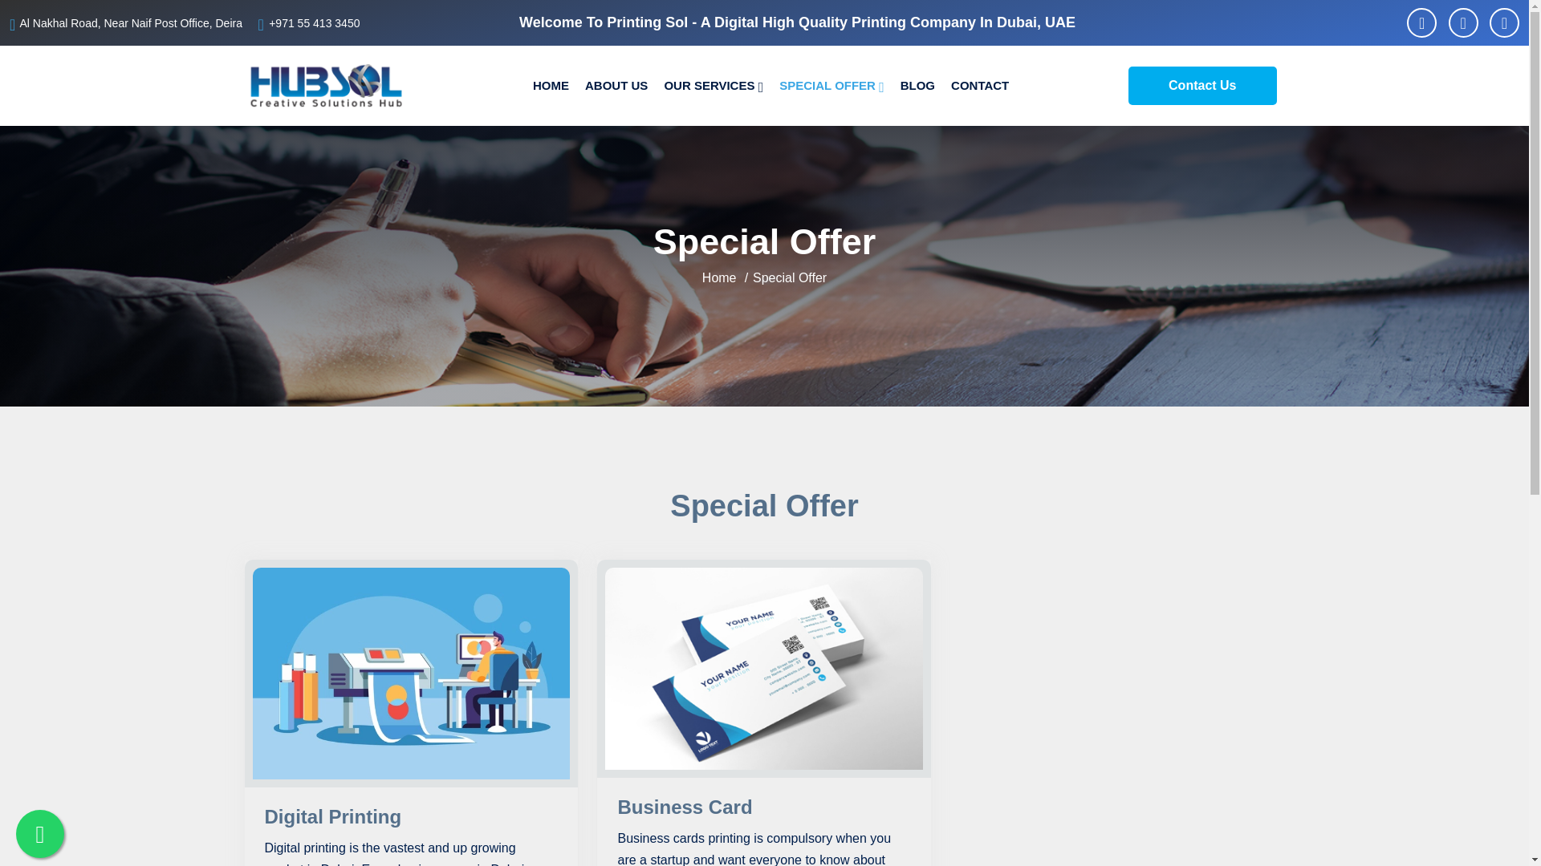 Image resolution: width=1541 pixels, height=866 pixels. I want to click on SPECIAL OFFER, so click(831, 86).